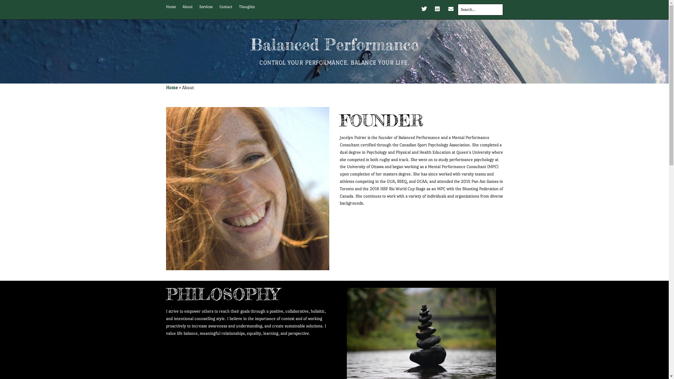  What do you see at coordinates (225, 7) in the screenshot?
I see `Contact` at bounding box center [225, 7].